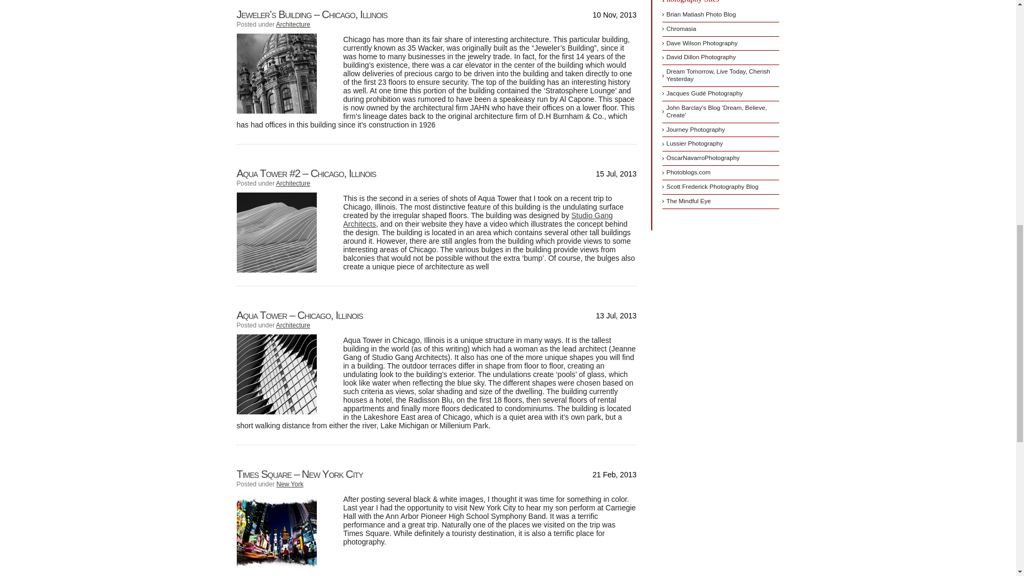  I want to click on Great site for photographic education and inspiration, so click(721, 202).